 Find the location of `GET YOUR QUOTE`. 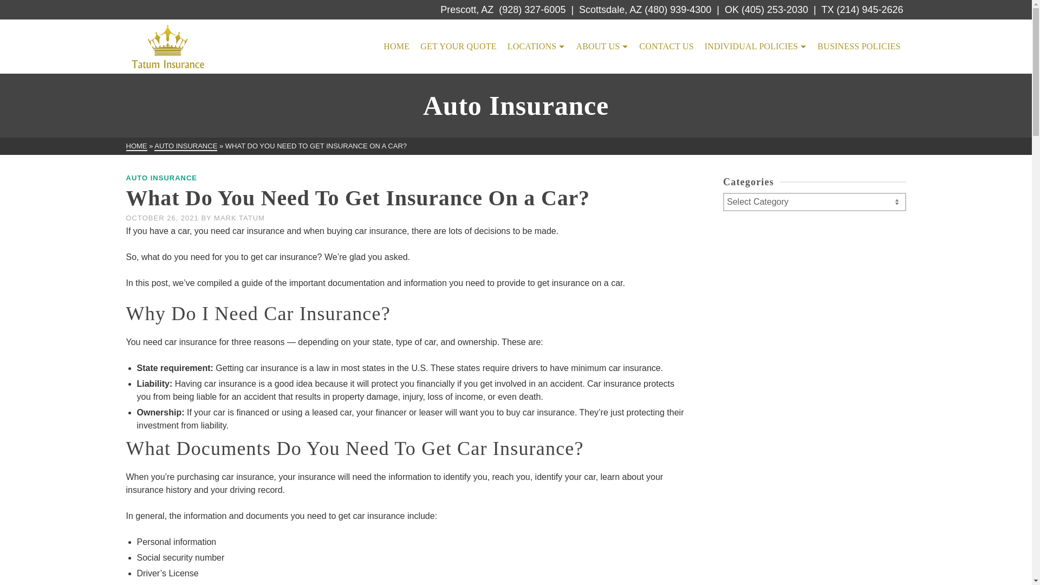

GET YOUR QUOTE is located at coordinates (458, 47).